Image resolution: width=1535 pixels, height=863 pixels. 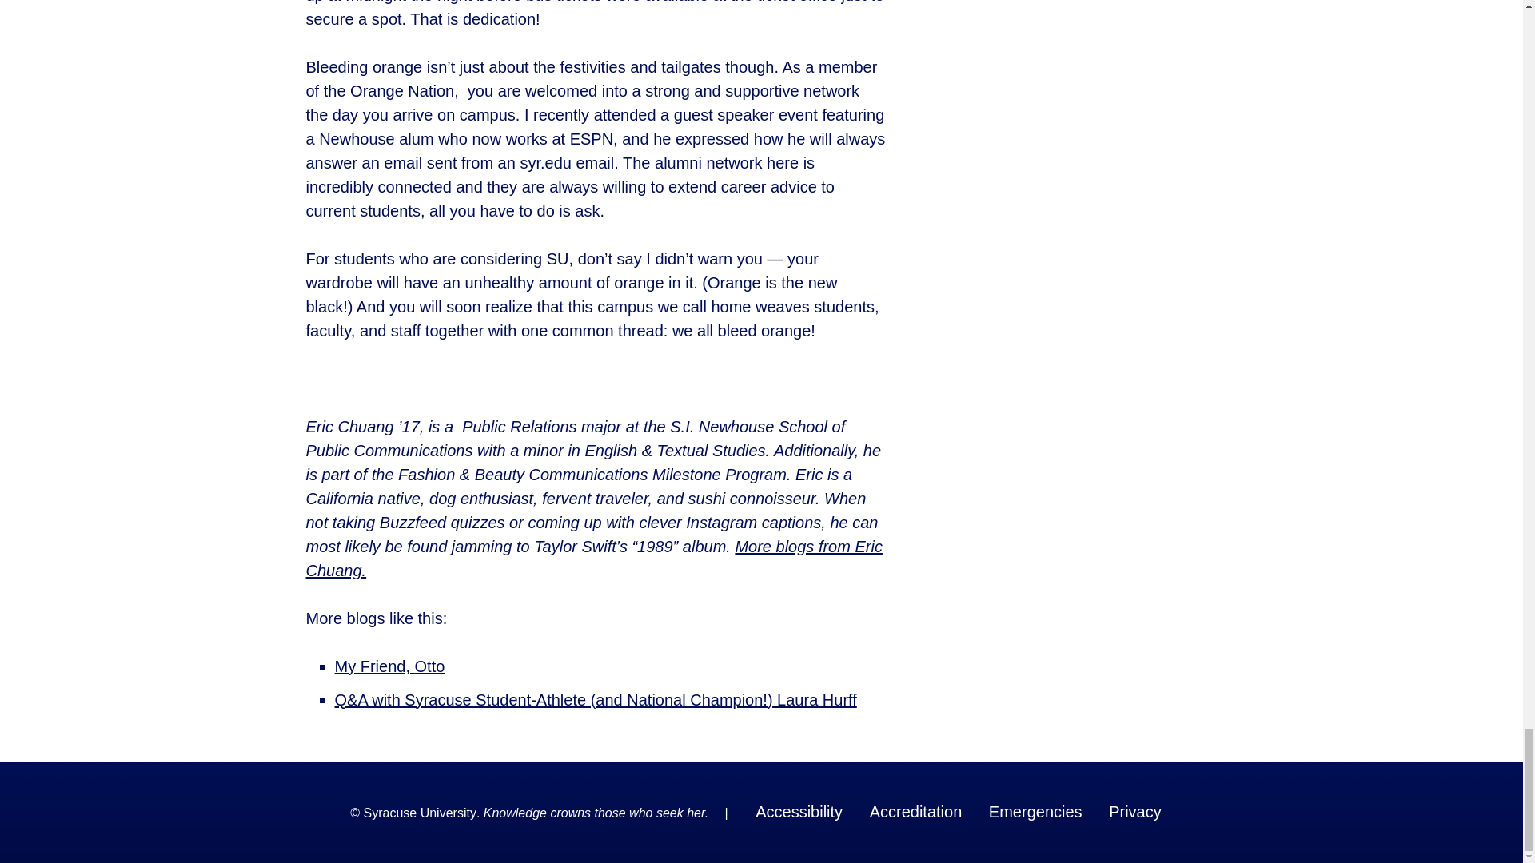 What do you see at coordinates (1135, 811) in the screenshot?
I see `Privacy` at bounding box center [1135, 811].